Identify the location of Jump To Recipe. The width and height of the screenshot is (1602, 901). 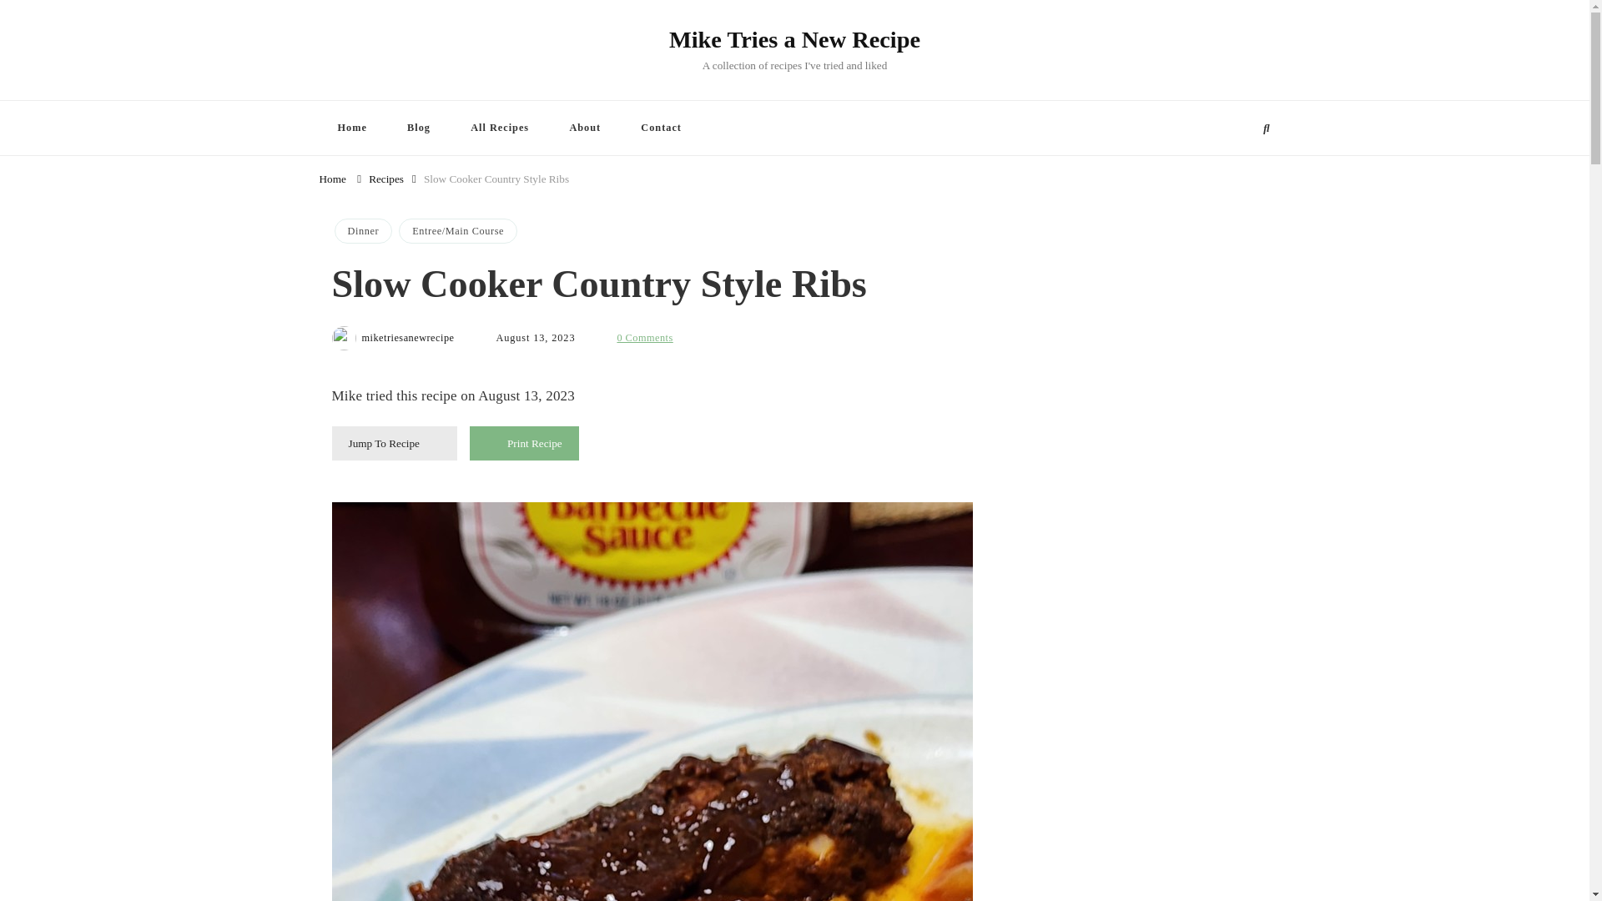
(394, 442).